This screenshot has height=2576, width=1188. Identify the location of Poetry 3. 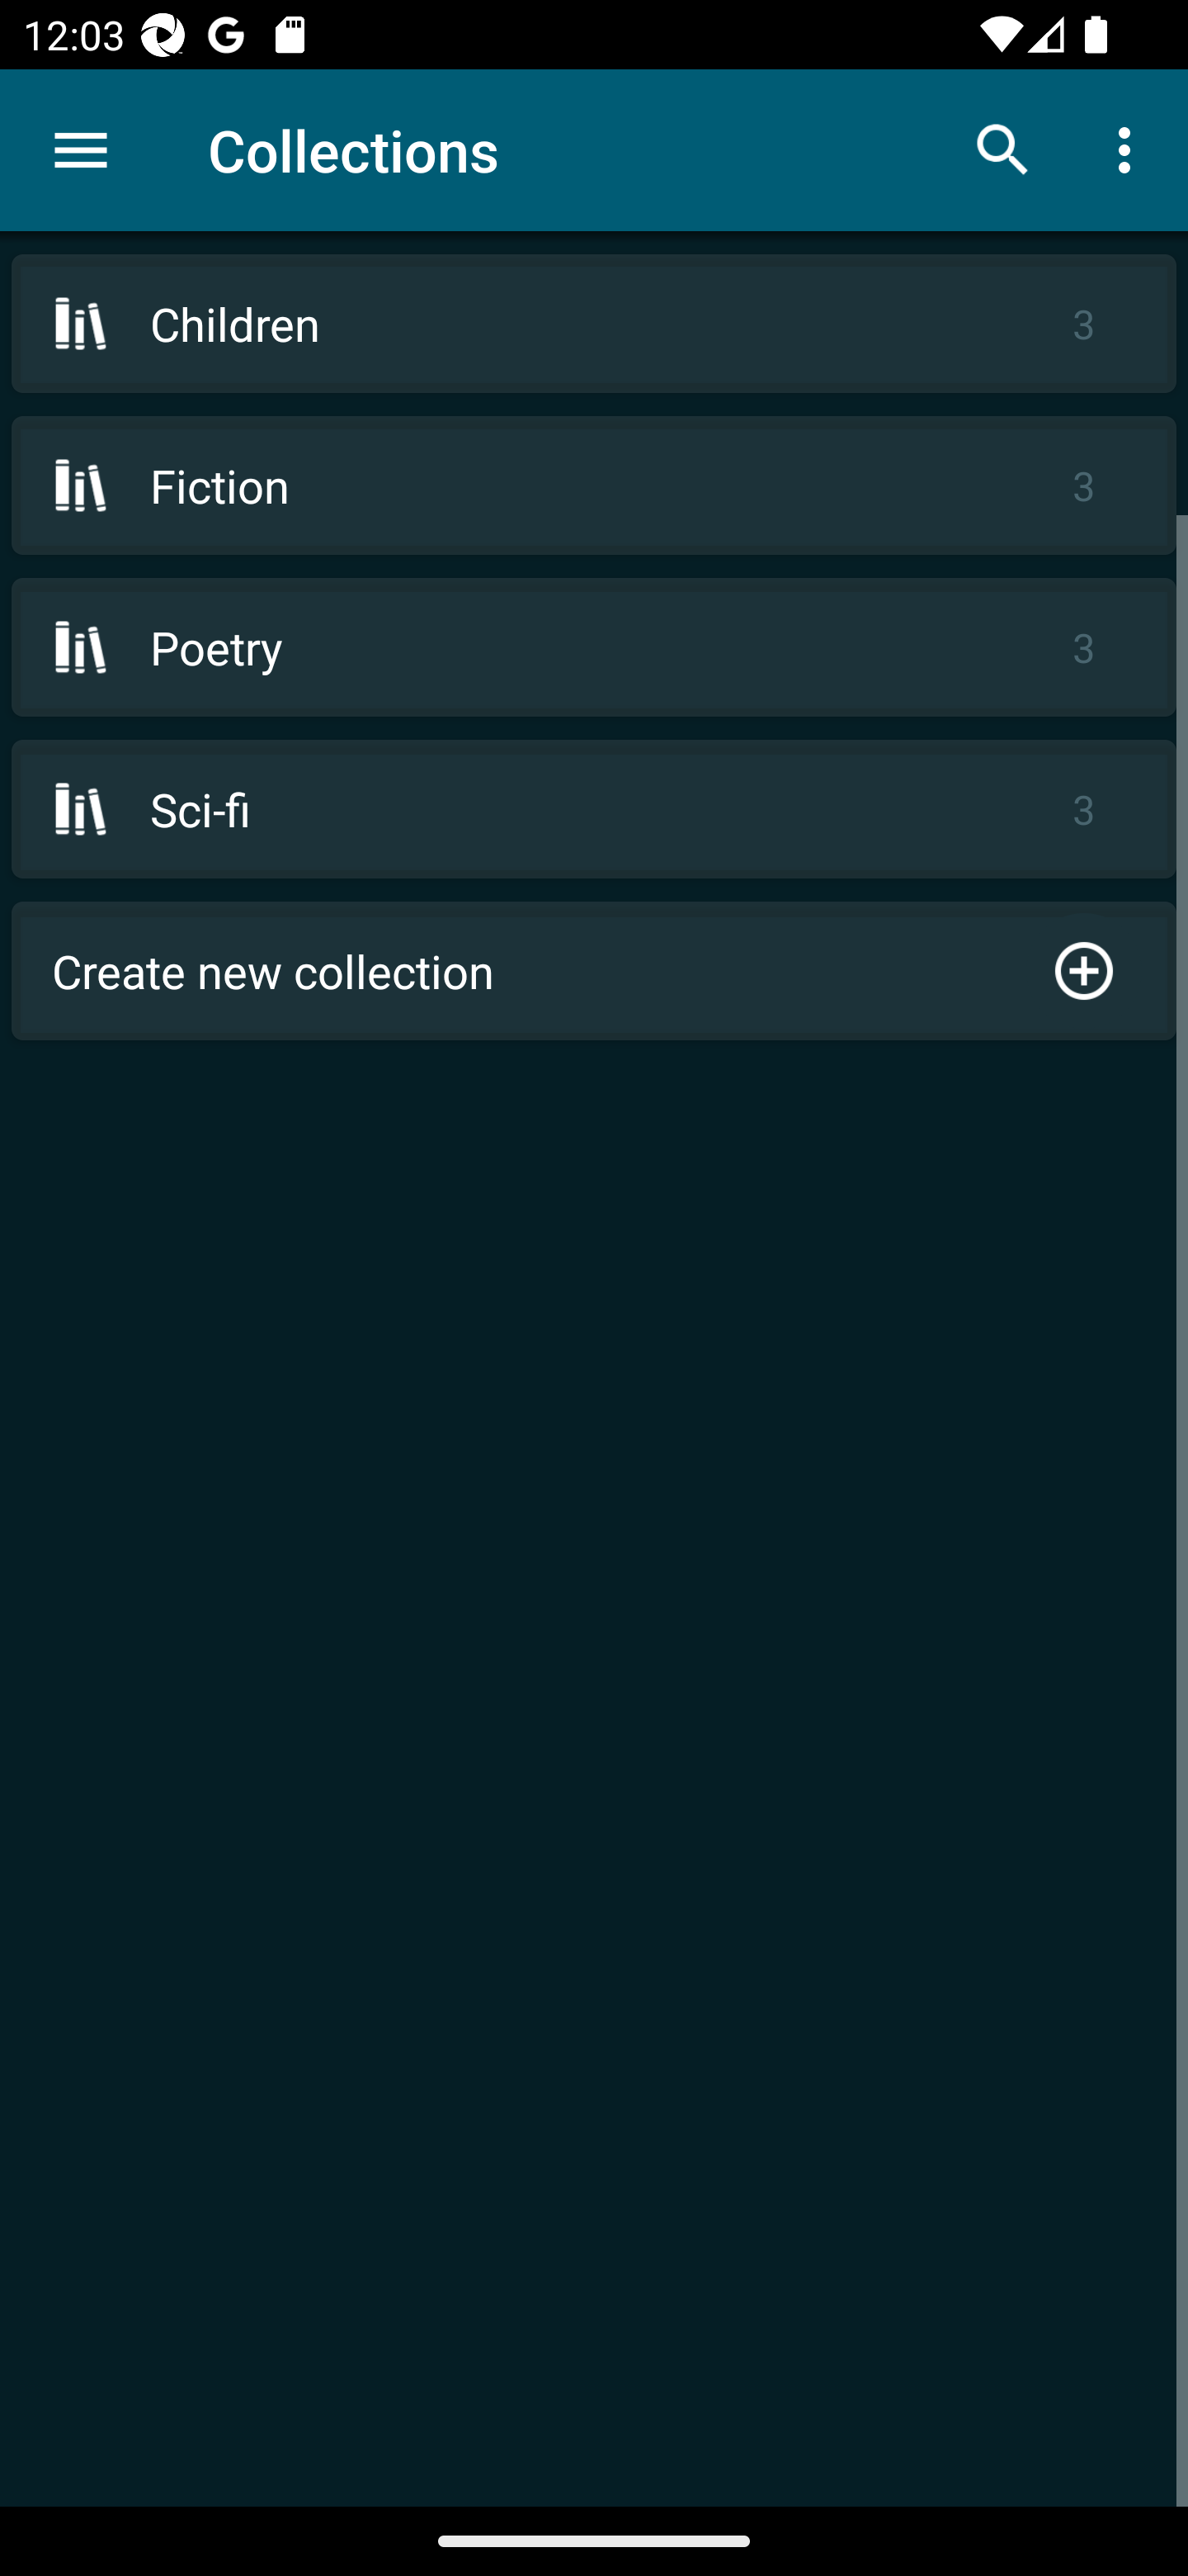
(594, 646).